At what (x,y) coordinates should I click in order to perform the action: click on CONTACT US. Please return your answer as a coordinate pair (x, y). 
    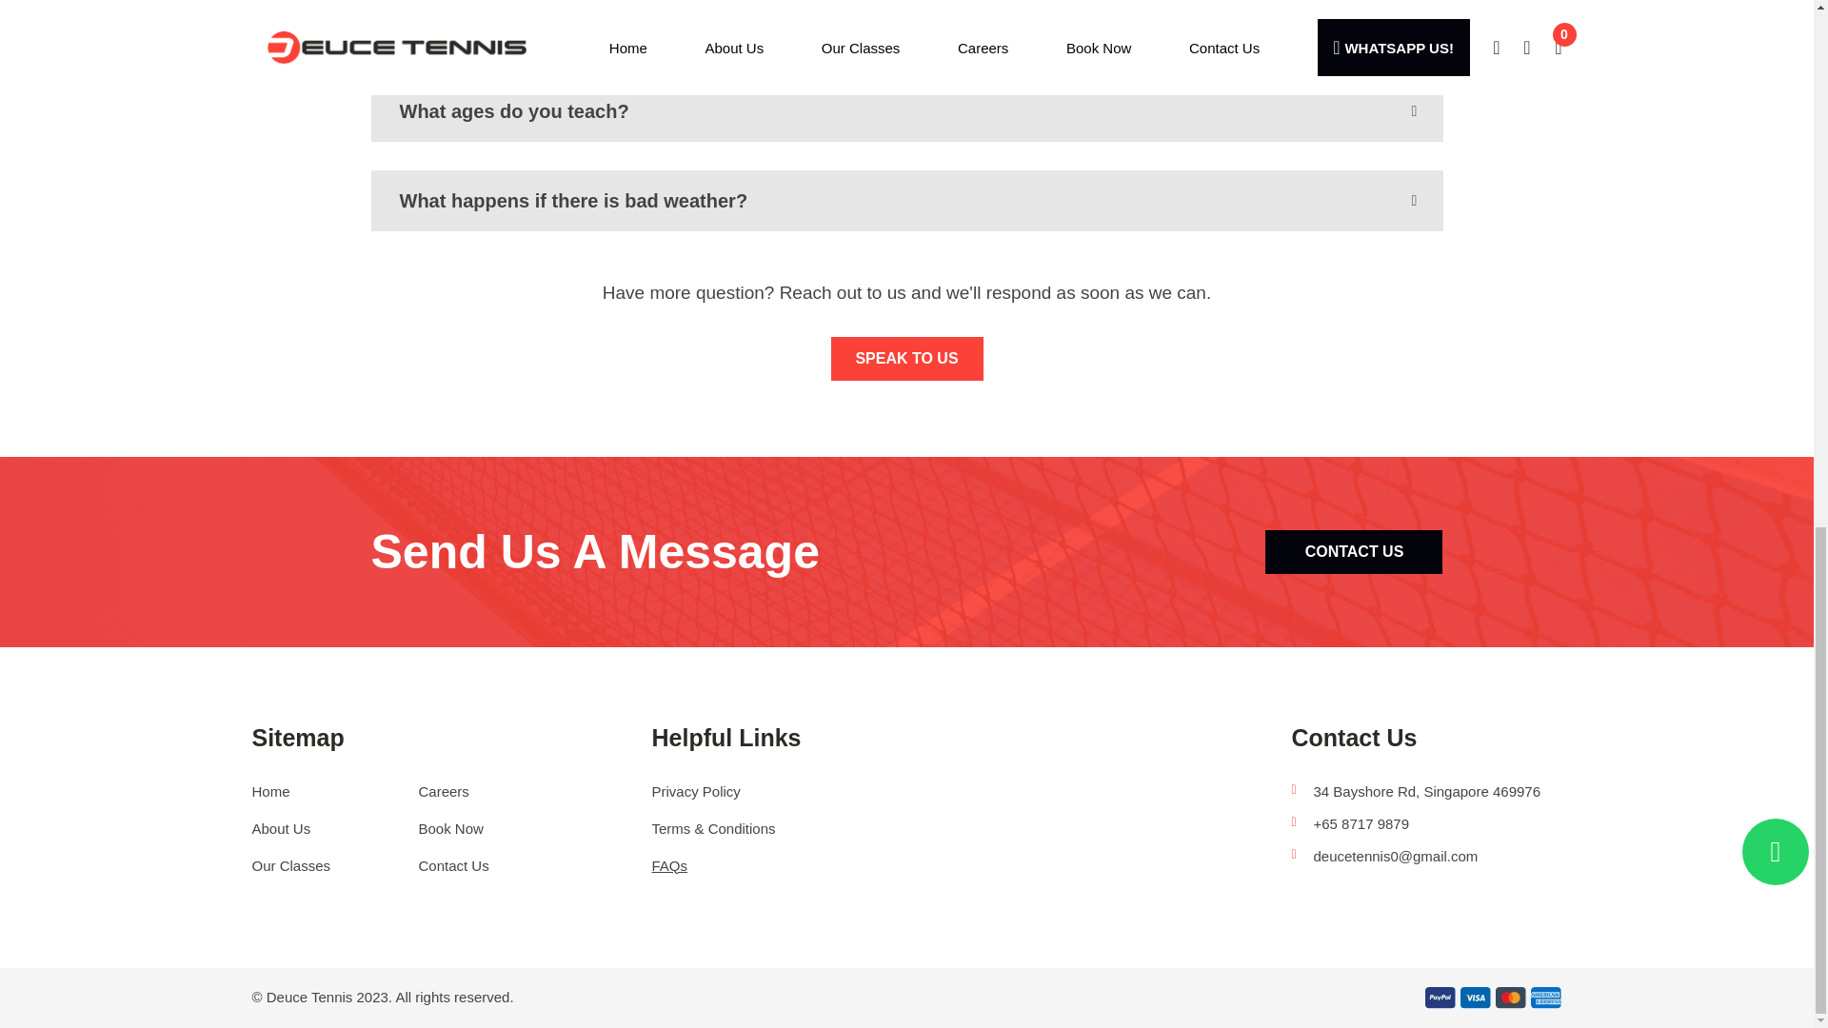
    Looking at the image, I should click on (1353, 552).